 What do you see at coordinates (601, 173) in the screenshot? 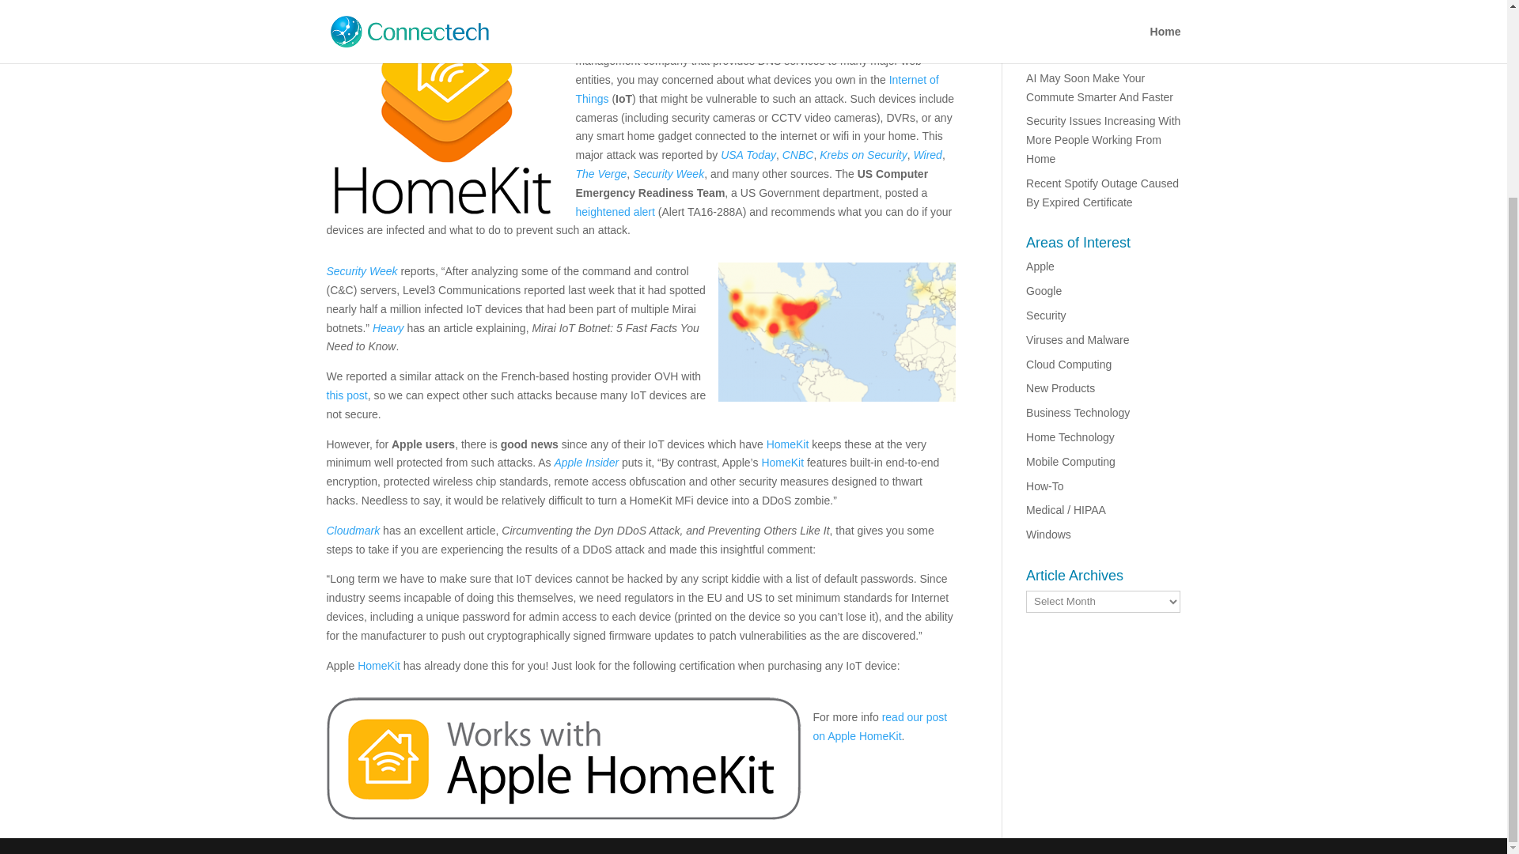
I see `The Verge` at bounding box center [601, 173].